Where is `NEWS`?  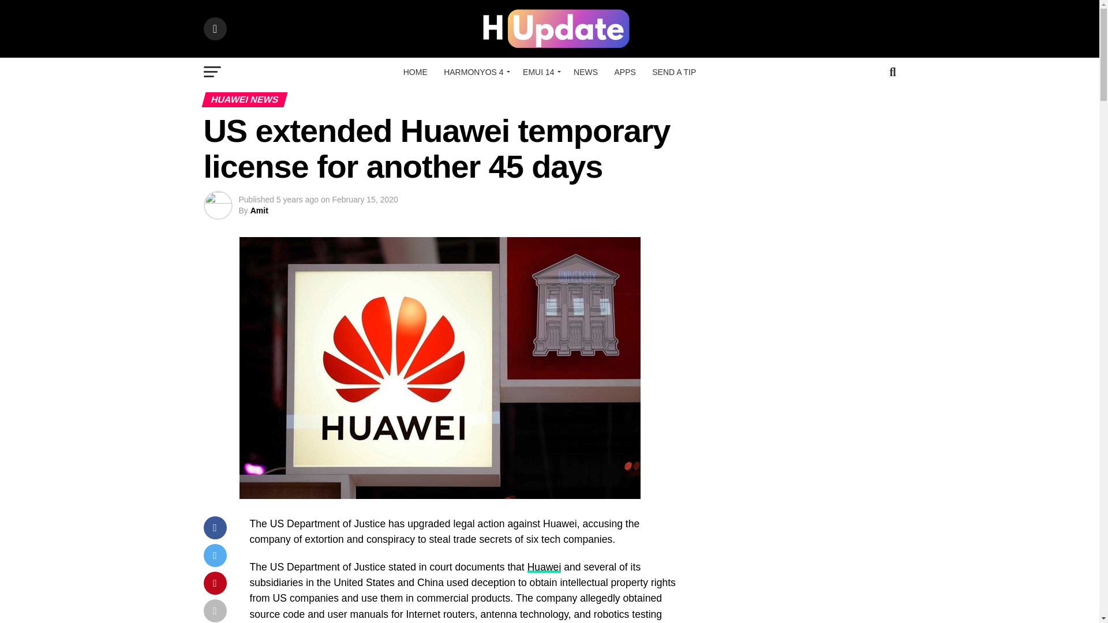 NEWS is located at coordinates (585, 72).